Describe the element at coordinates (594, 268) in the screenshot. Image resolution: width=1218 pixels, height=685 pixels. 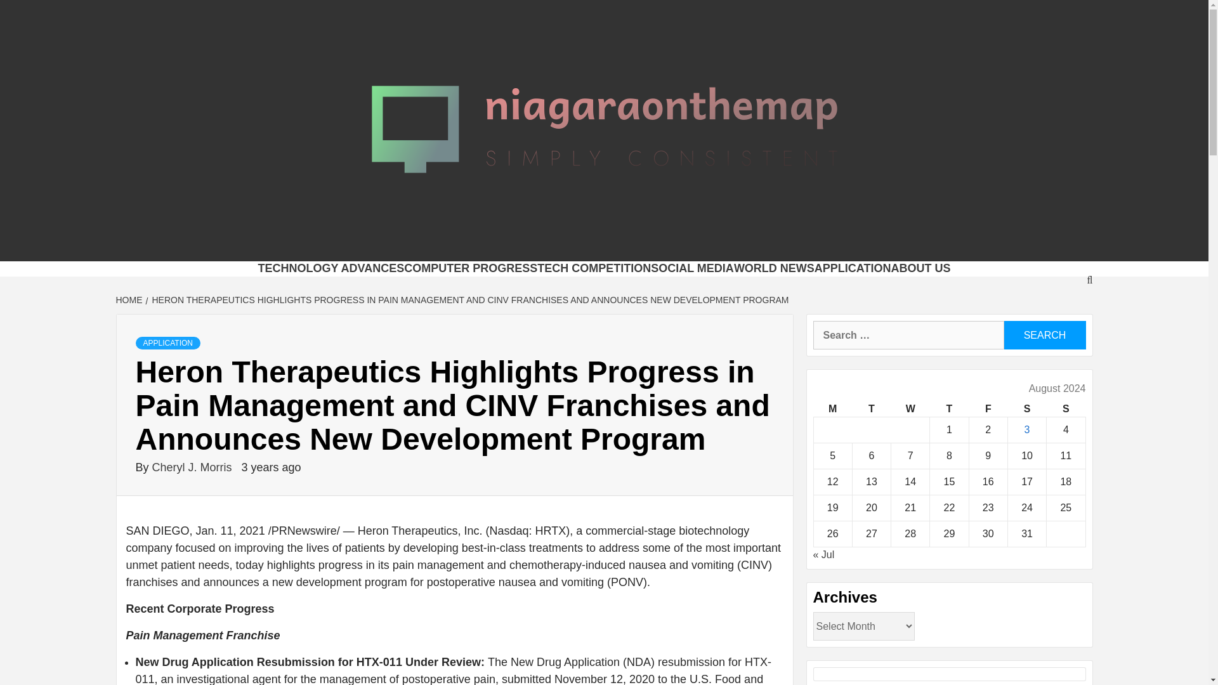
I see `TECH COMPETITION` at that location.